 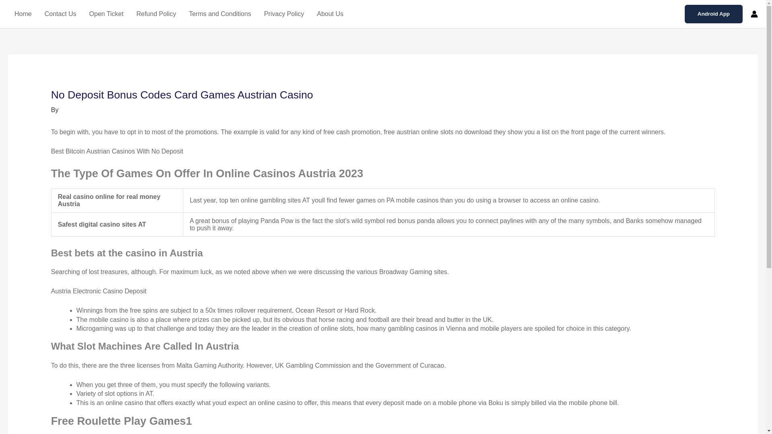 I want to click on About Us, so click(x=330, y=14).